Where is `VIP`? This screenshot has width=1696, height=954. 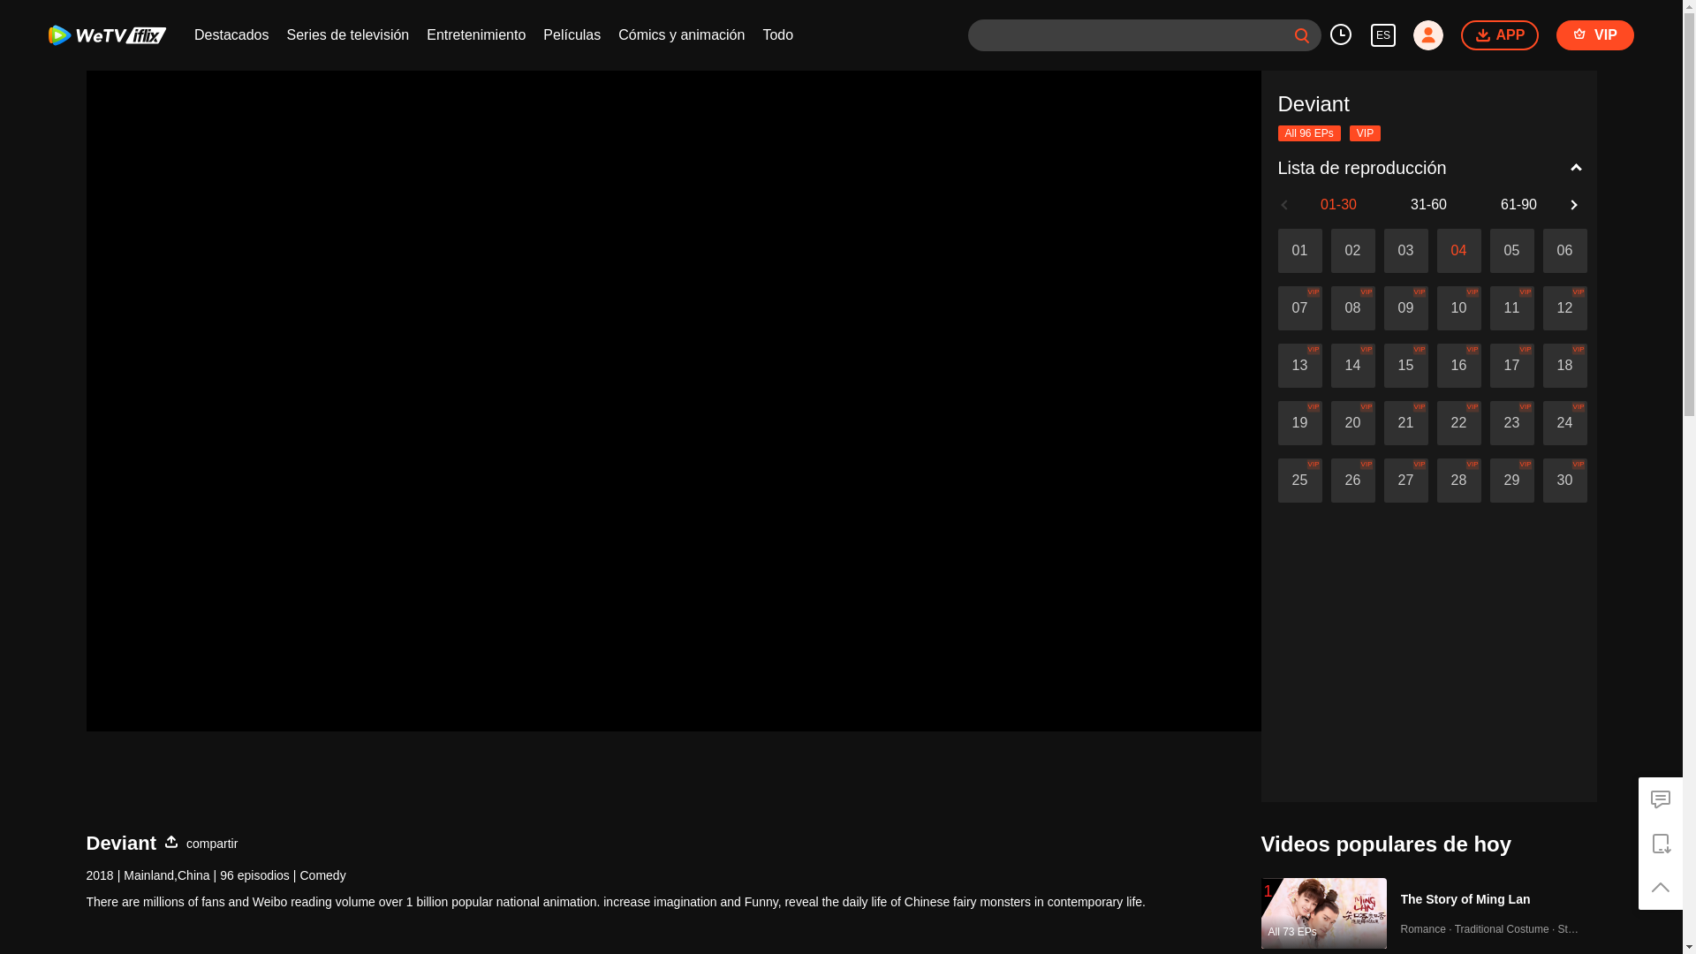
VIP is located at coordinates (1595, 35).